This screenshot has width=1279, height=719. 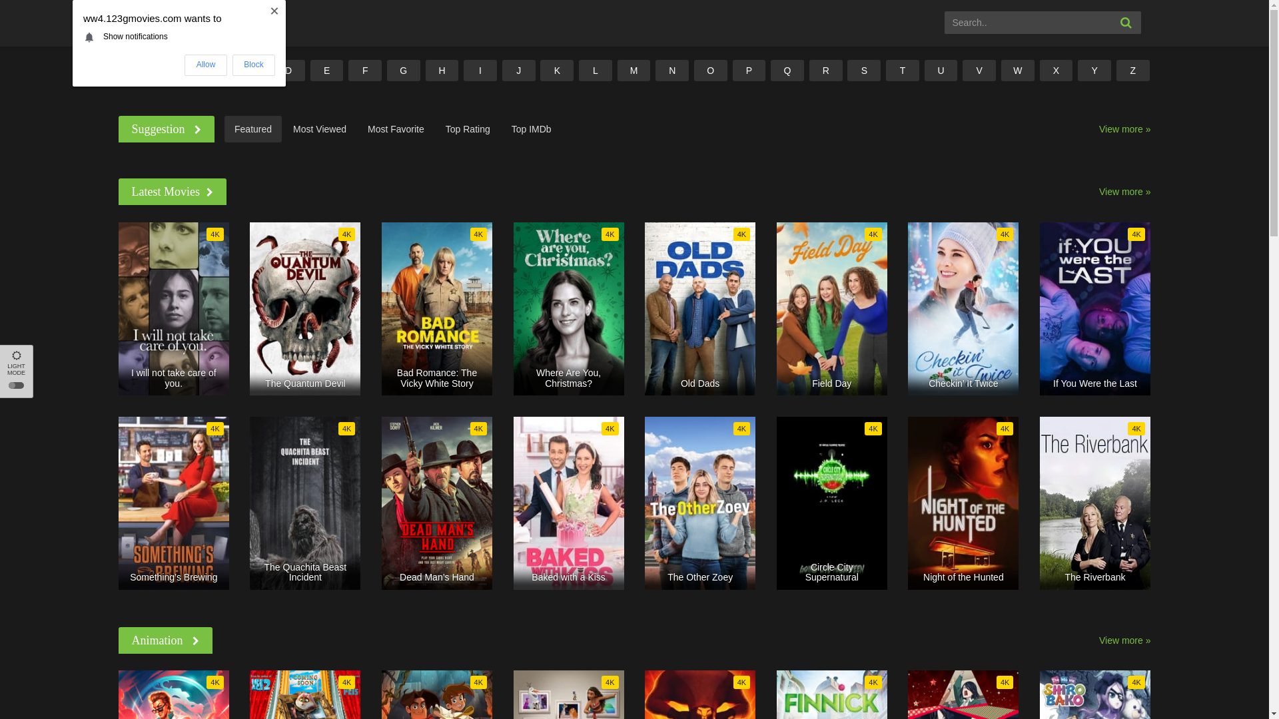 What do you see at coordinates (557, 71) in the screenshot?
I see `K` at bounding box center [557, 71].